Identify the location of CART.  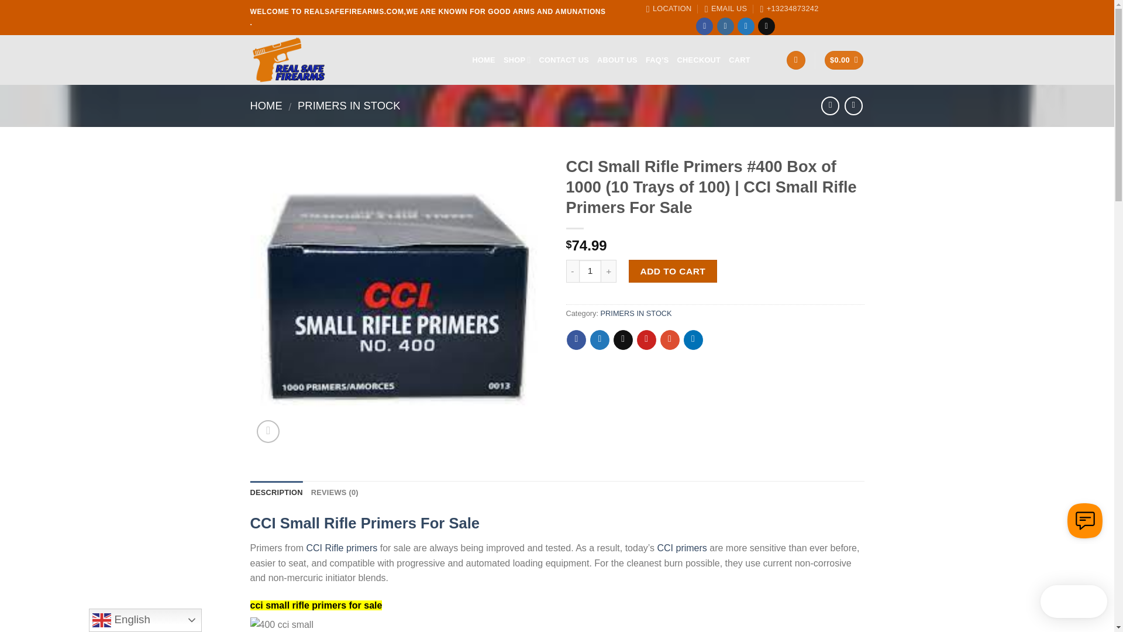
(739, 60).